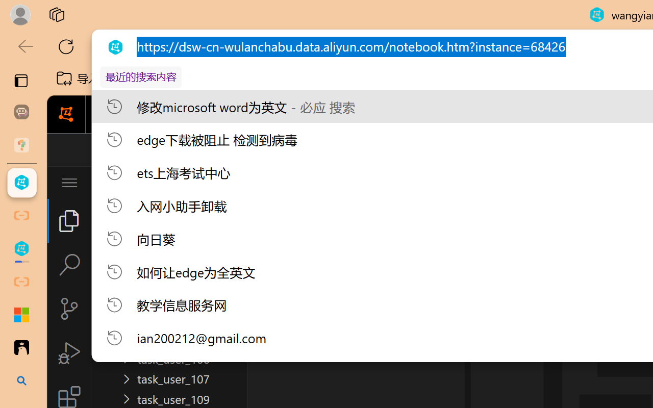 This screenshot has height=408, width=653. What do you see at coordinates (199, 183) in the screenshot?
I see `Explorer actions` at bounding box center [199, 183].